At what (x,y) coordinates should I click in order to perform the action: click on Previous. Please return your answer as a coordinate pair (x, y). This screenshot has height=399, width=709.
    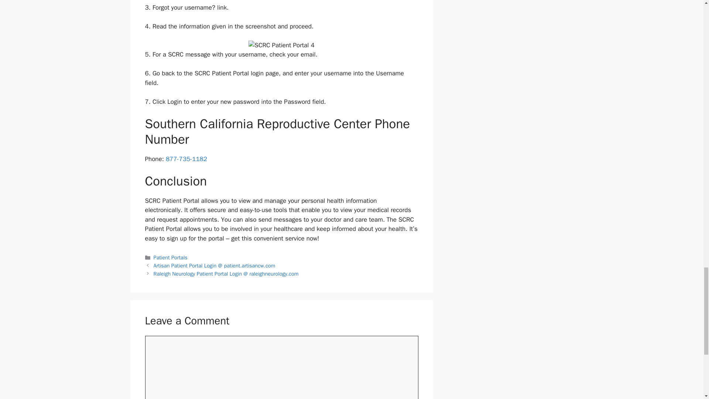
    Looking at the image, I should click on (215, 265).